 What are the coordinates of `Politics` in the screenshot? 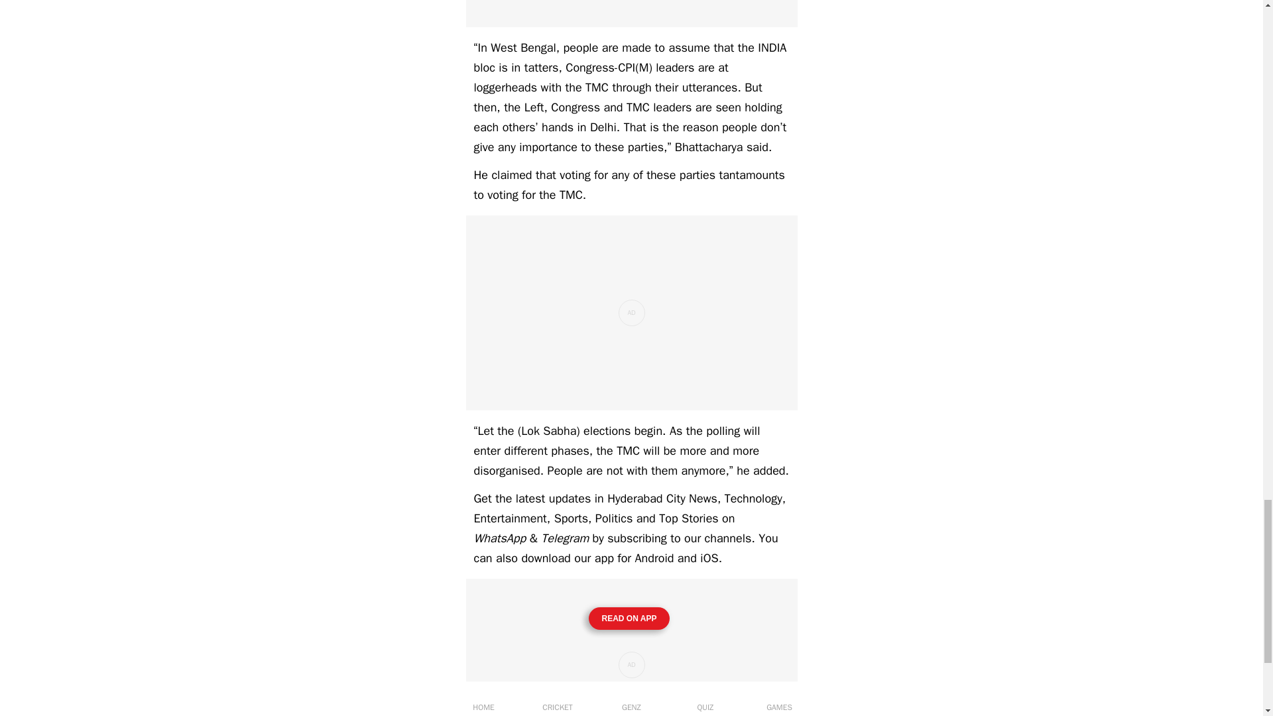 It's located at (614, 518).